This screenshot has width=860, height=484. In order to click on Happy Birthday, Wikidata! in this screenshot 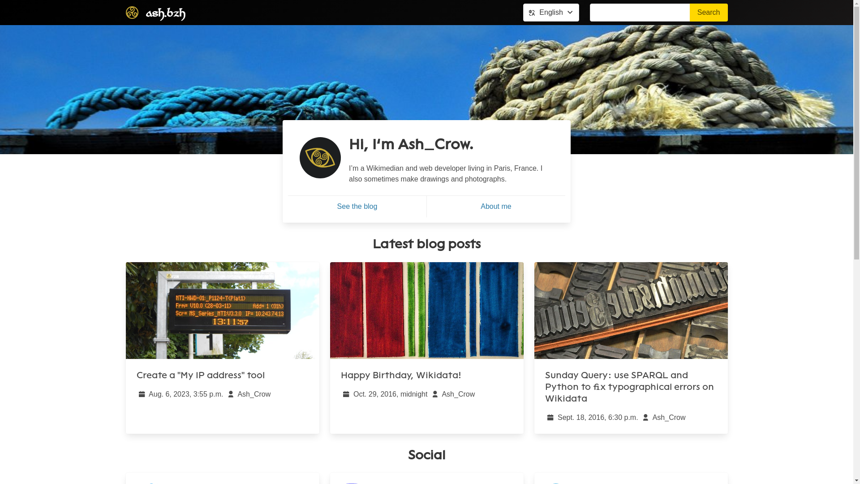, I will do `click(426, 348)`.